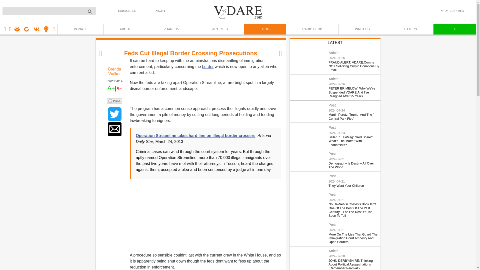 The height and width of the screenshot is (270, 480). Describe the element at coordinates (114, 101) in the screenshot. I see `Printer Friendly and PDF` at that location.